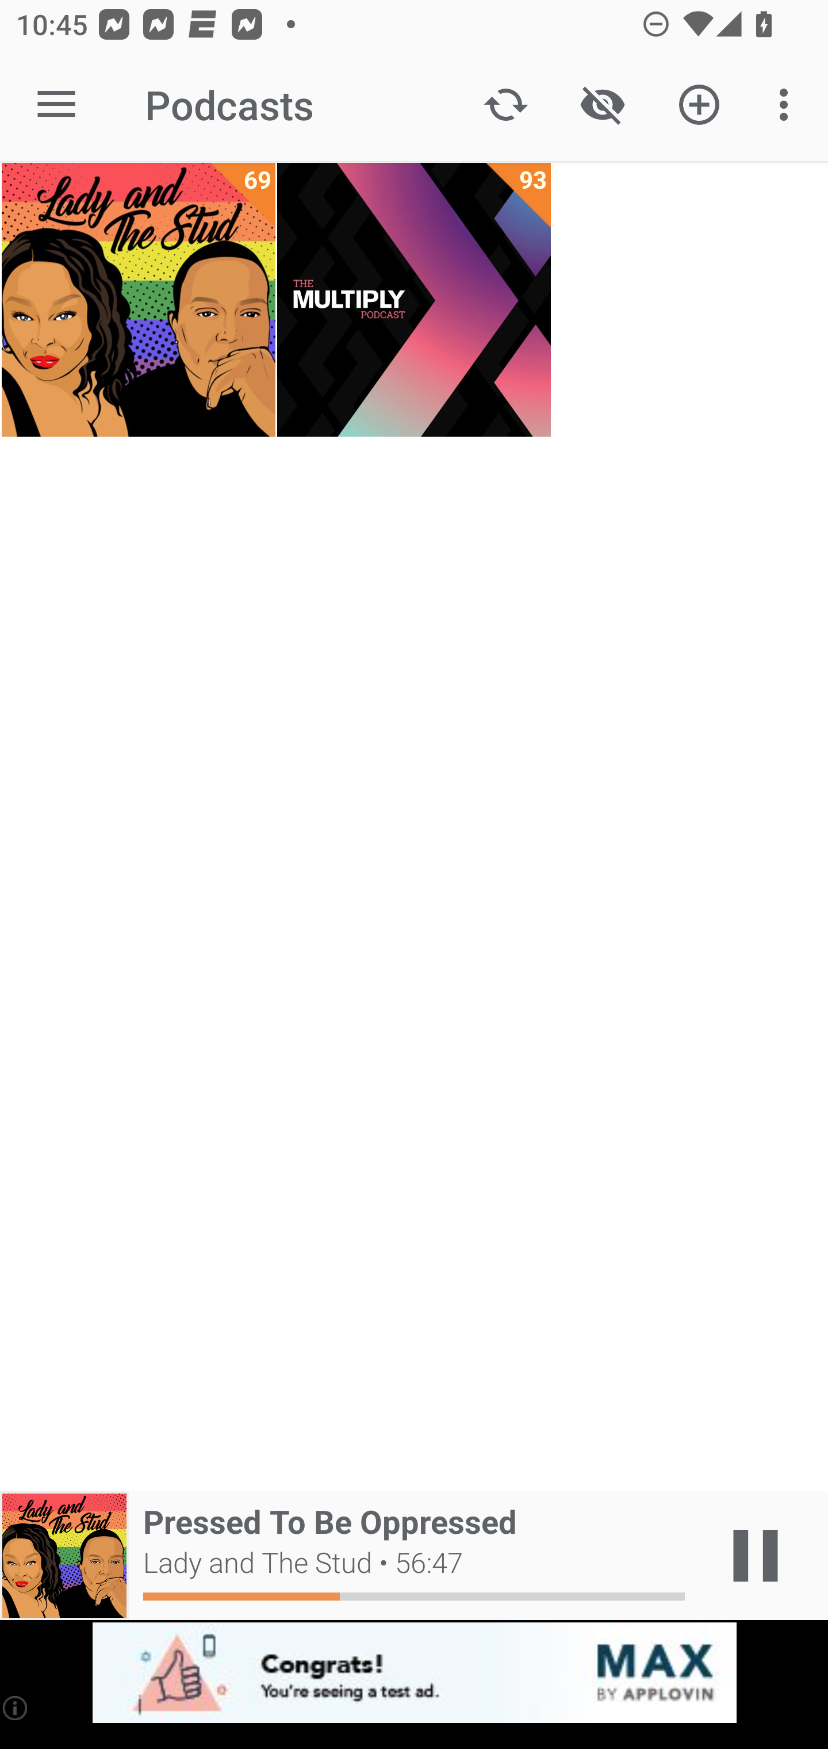 This screenshot has width=828, height=1749. Describe the element at coordinates (602, 105) in the screenshot. I see `Show / Hide played content` at that location.